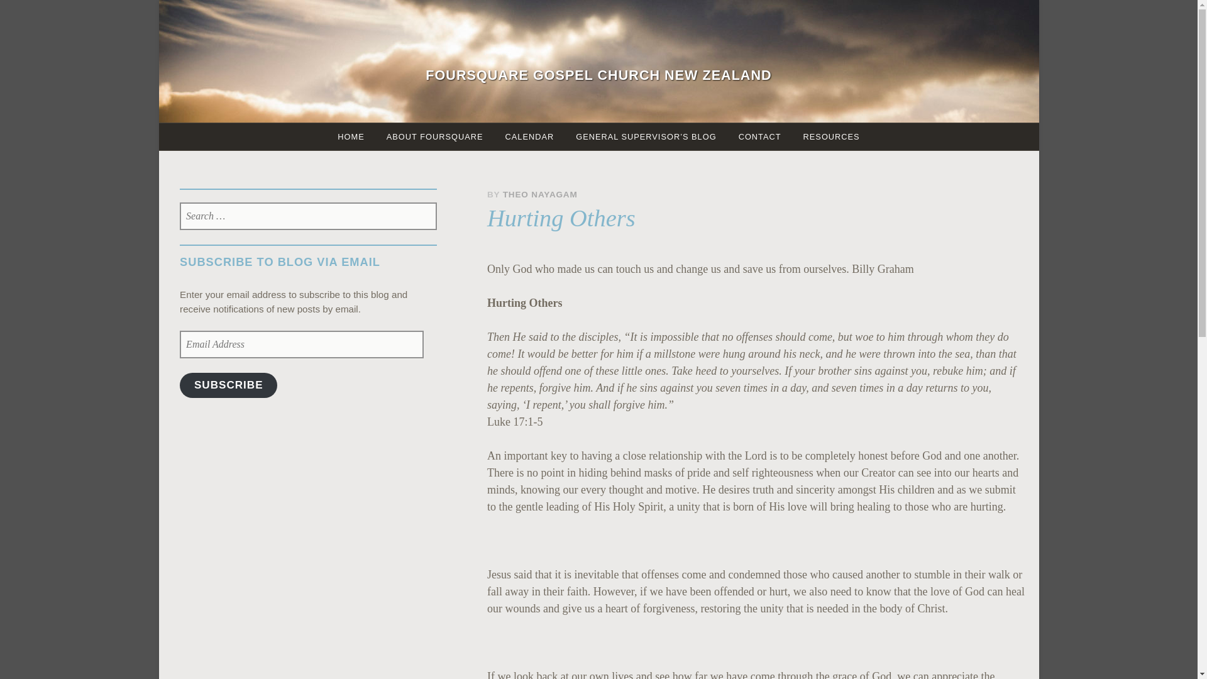  Describe the element at coordinates (229, 385) in the screenshot. I see `SUBSCRIBE` at that location.